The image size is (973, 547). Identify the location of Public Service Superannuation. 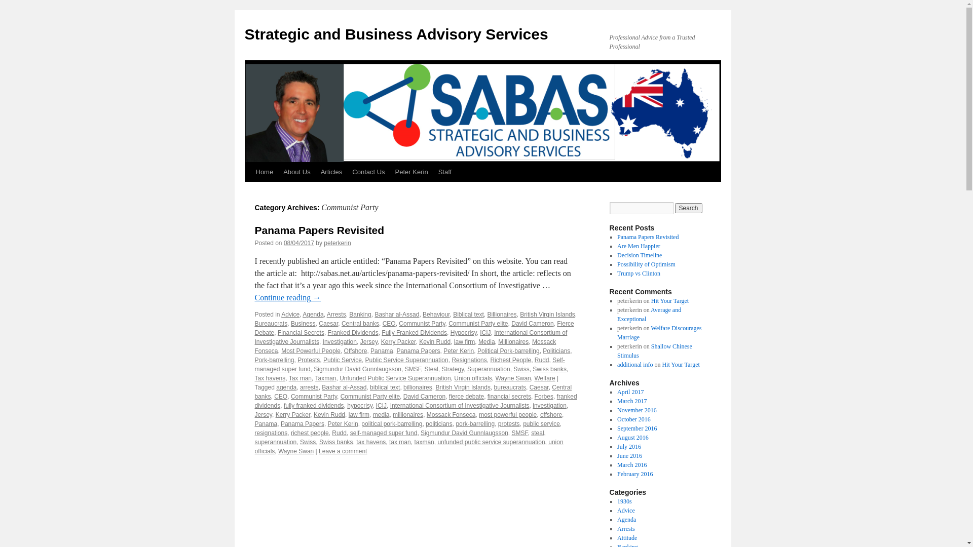
(407, 360).